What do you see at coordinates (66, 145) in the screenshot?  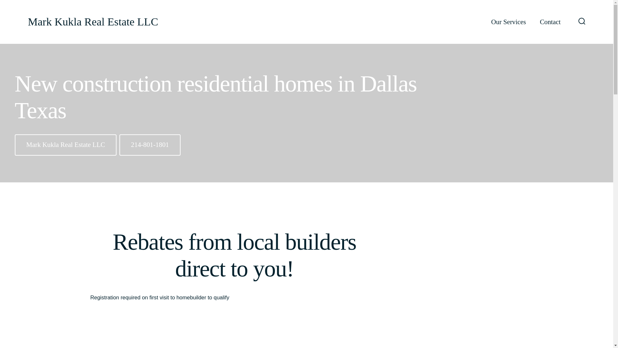 I see `Mark Kukla Real Estate LLC` at bounding box center [66, 145].